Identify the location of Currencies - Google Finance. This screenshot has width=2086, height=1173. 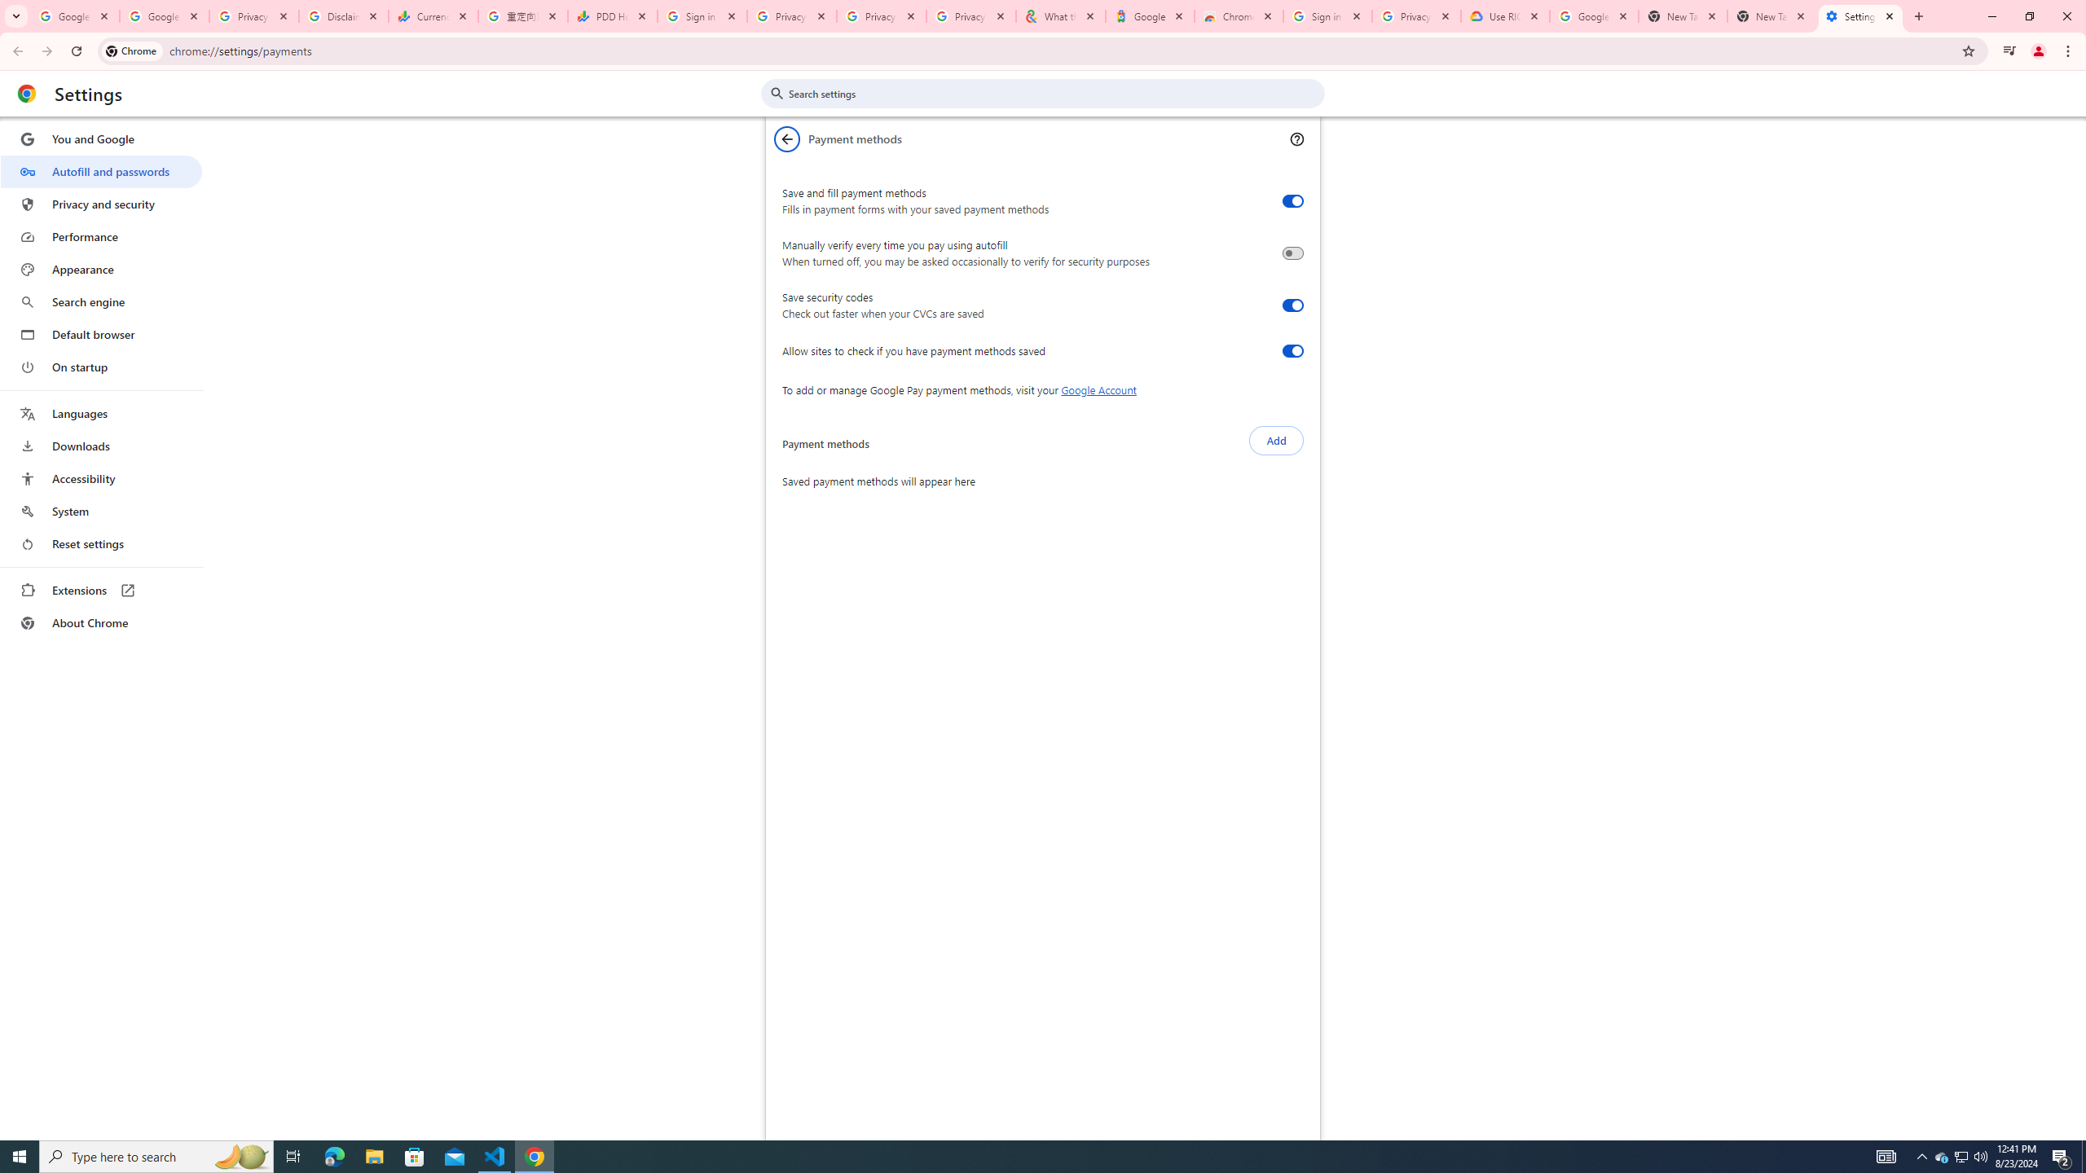
(433, 16).